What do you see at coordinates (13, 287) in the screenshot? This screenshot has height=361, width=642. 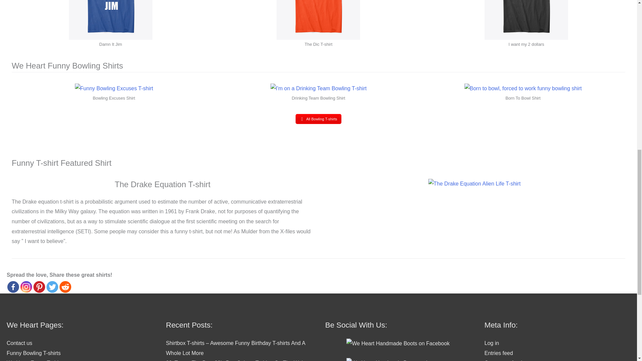 I see `Facebook` at bounding box center [13, 287].